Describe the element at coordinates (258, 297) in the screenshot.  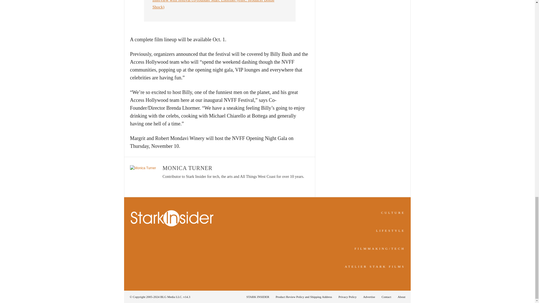
I see `STARK INSIDER` at that location.